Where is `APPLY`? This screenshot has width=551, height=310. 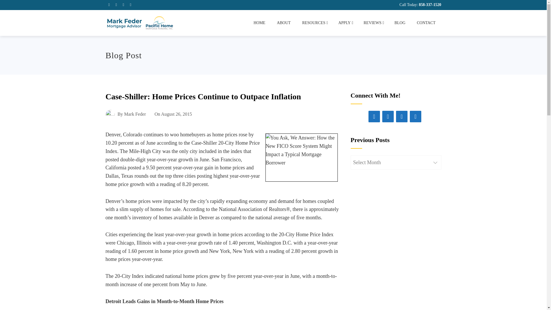 APPLY is located at coordinates (345, 23).